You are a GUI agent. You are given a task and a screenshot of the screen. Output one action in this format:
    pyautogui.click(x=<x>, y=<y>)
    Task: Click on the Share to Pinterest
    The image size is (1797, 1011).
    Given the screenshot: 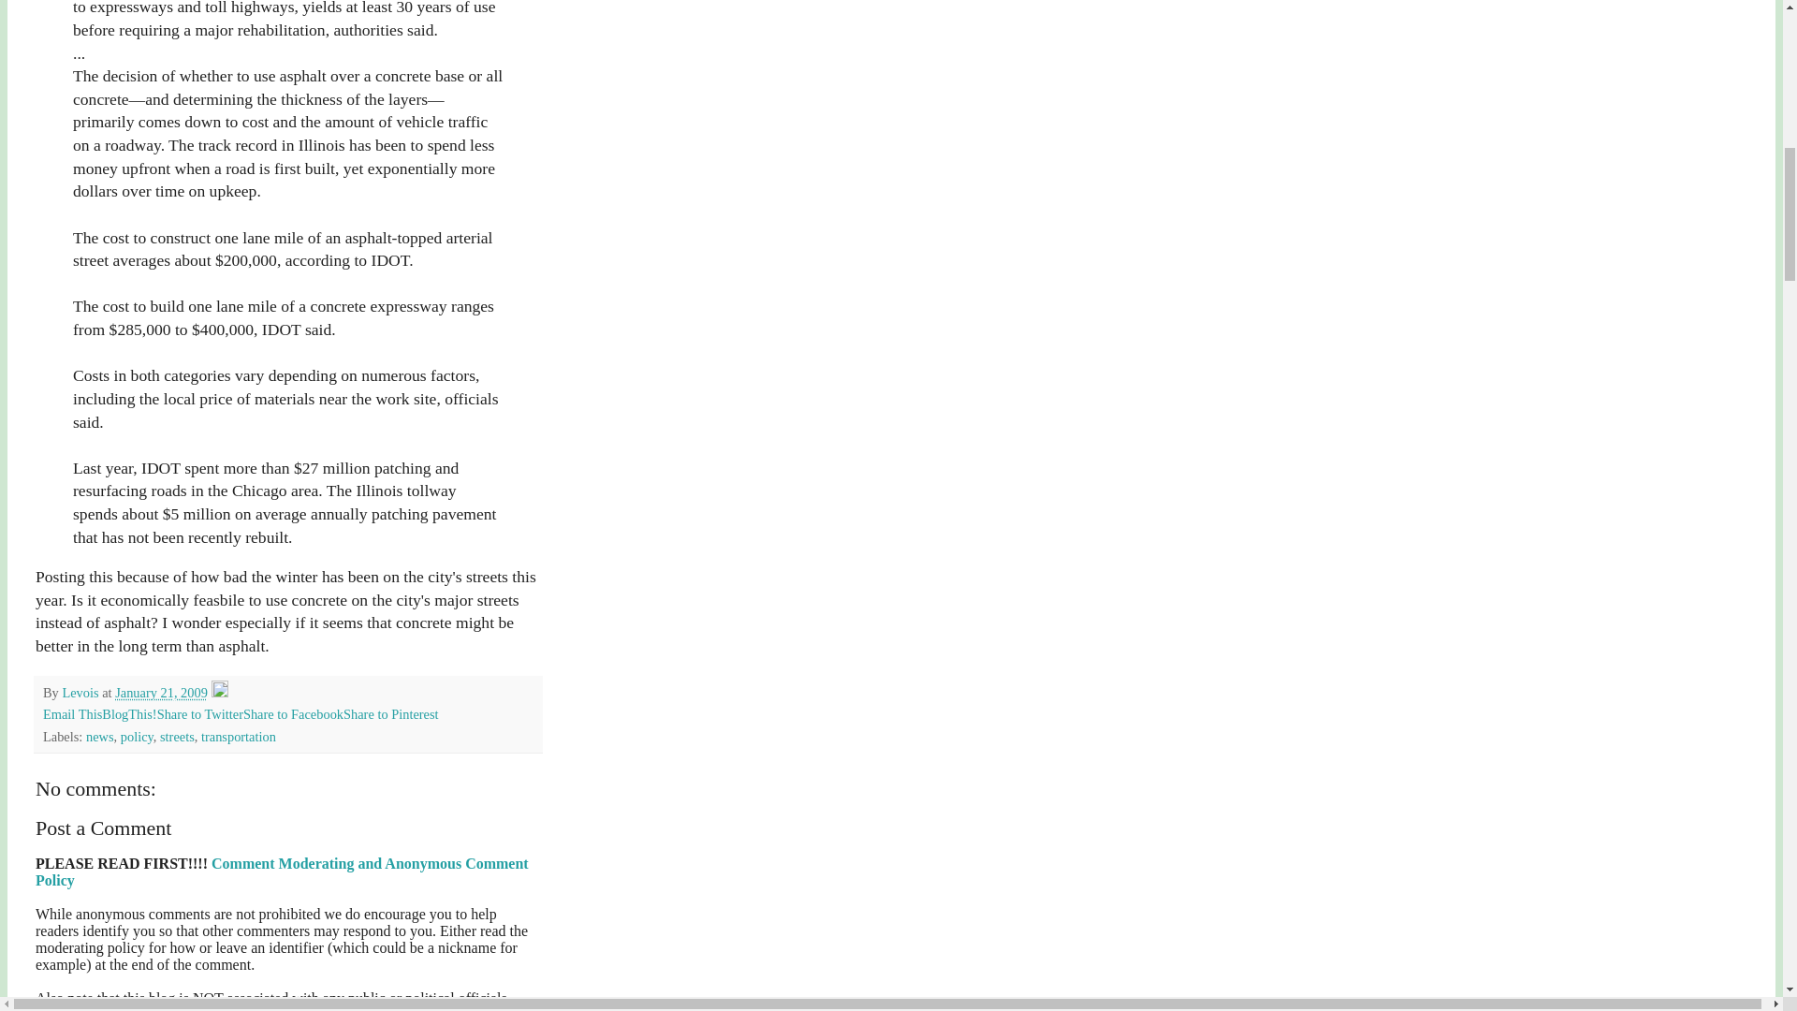 What is the action you would take?
    pyautogui.click(x=390, y=713)
    